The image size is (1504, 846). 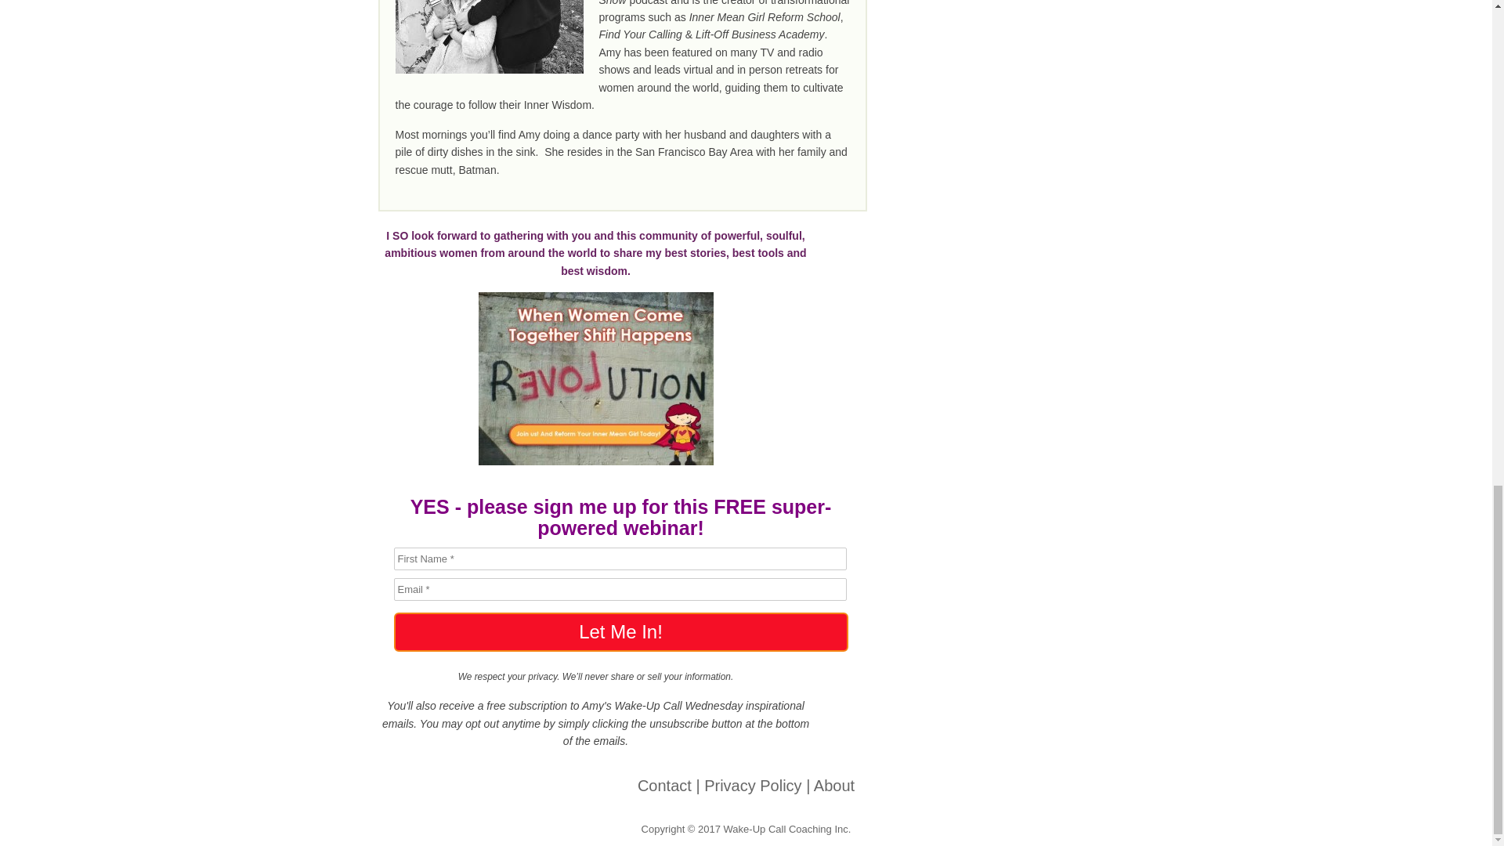 I want to click on Contact, so click(x=664, y=786).